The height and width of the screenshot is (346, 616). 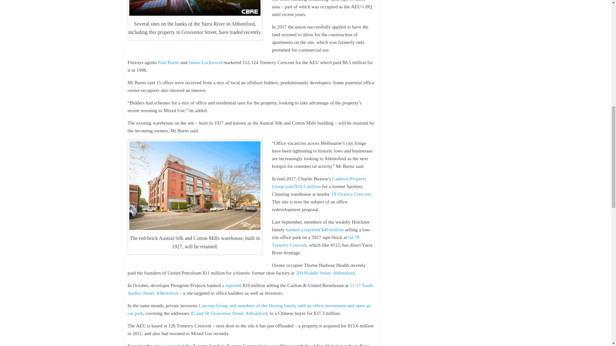 I want to click on 45 and 50 Grosvenor Street, Abbotsford, so click(x=229, y=313).